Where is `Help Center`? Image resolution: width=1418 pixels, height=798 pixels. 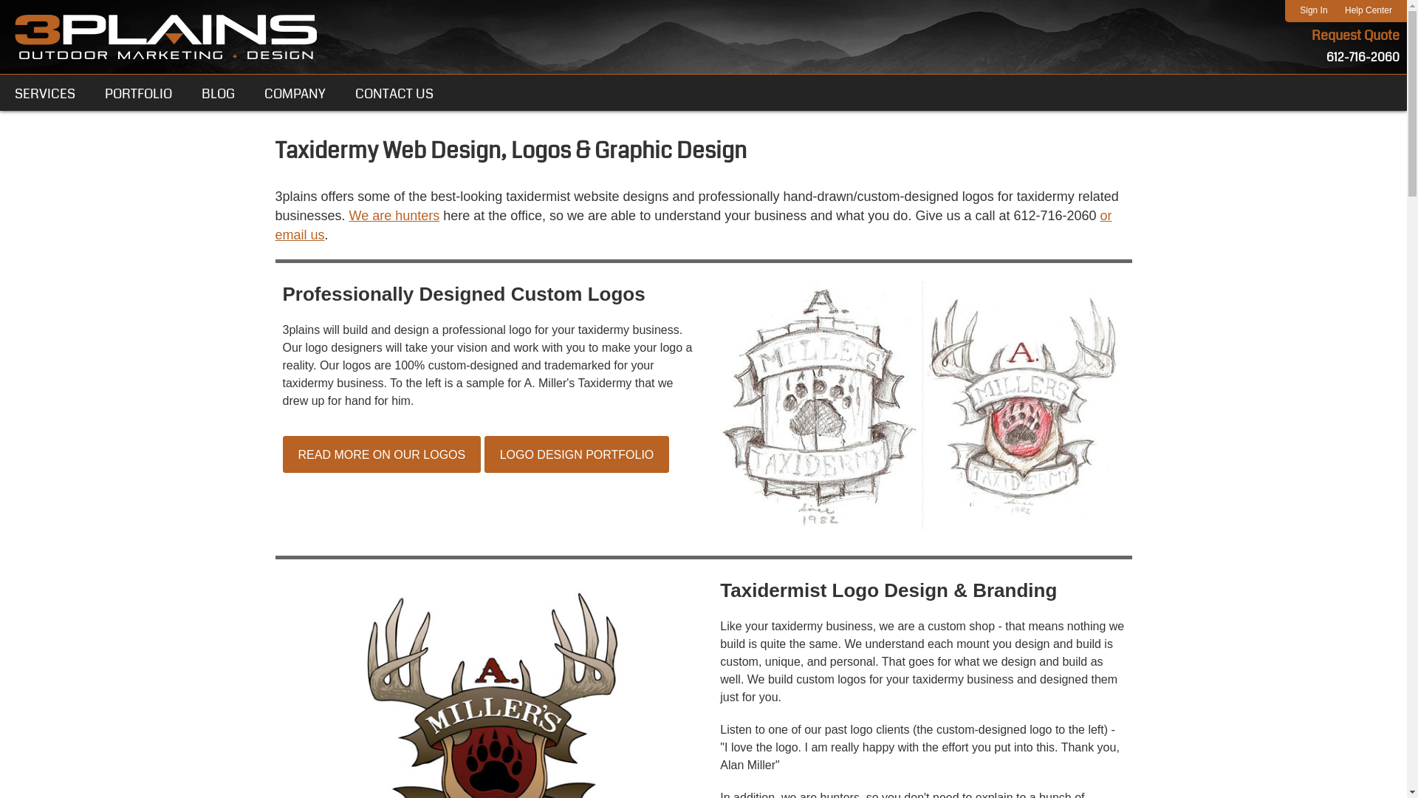 Help Center is located at coordinates (1369, 10).